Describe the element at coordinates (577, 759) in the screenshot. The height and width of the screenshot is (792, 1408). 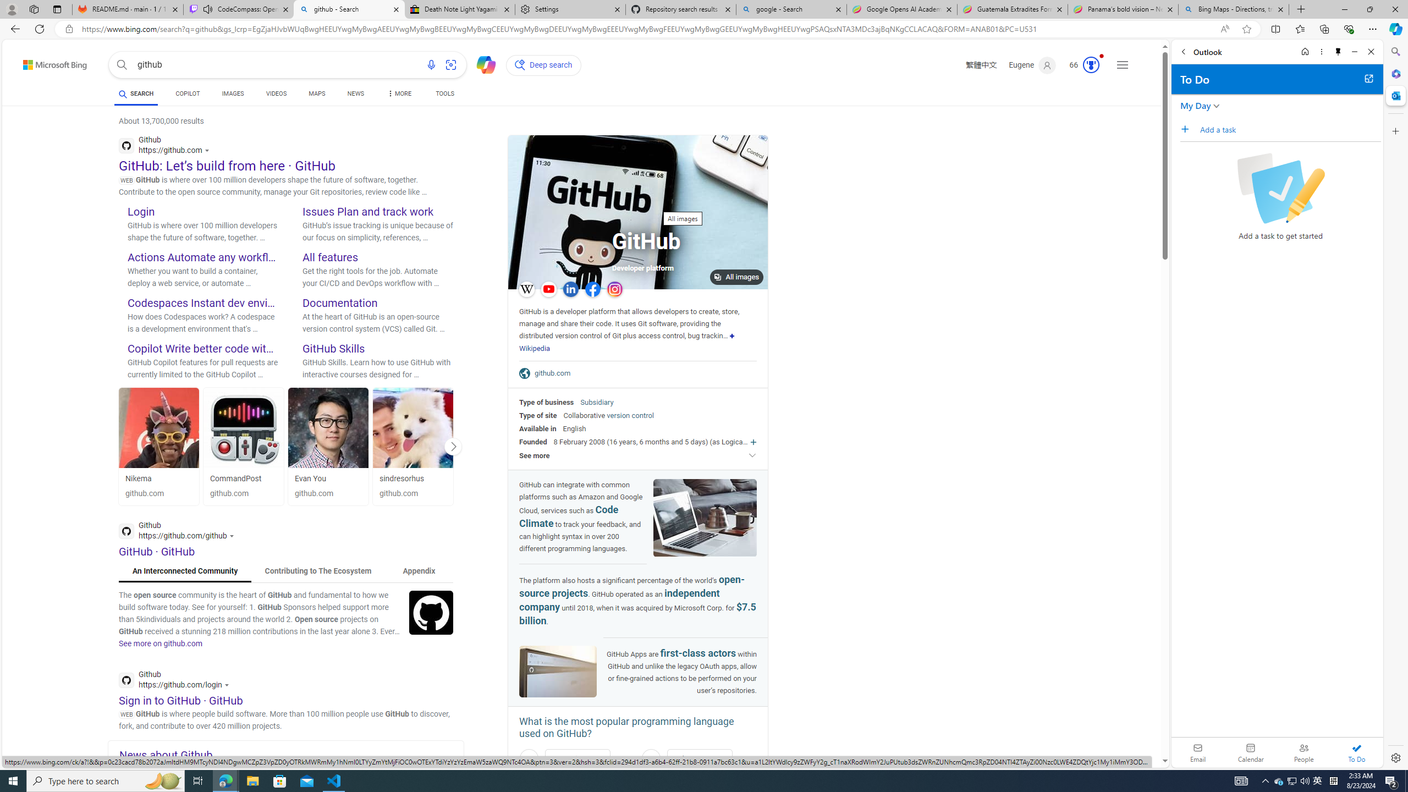
I see `A JavaScript` at that location.